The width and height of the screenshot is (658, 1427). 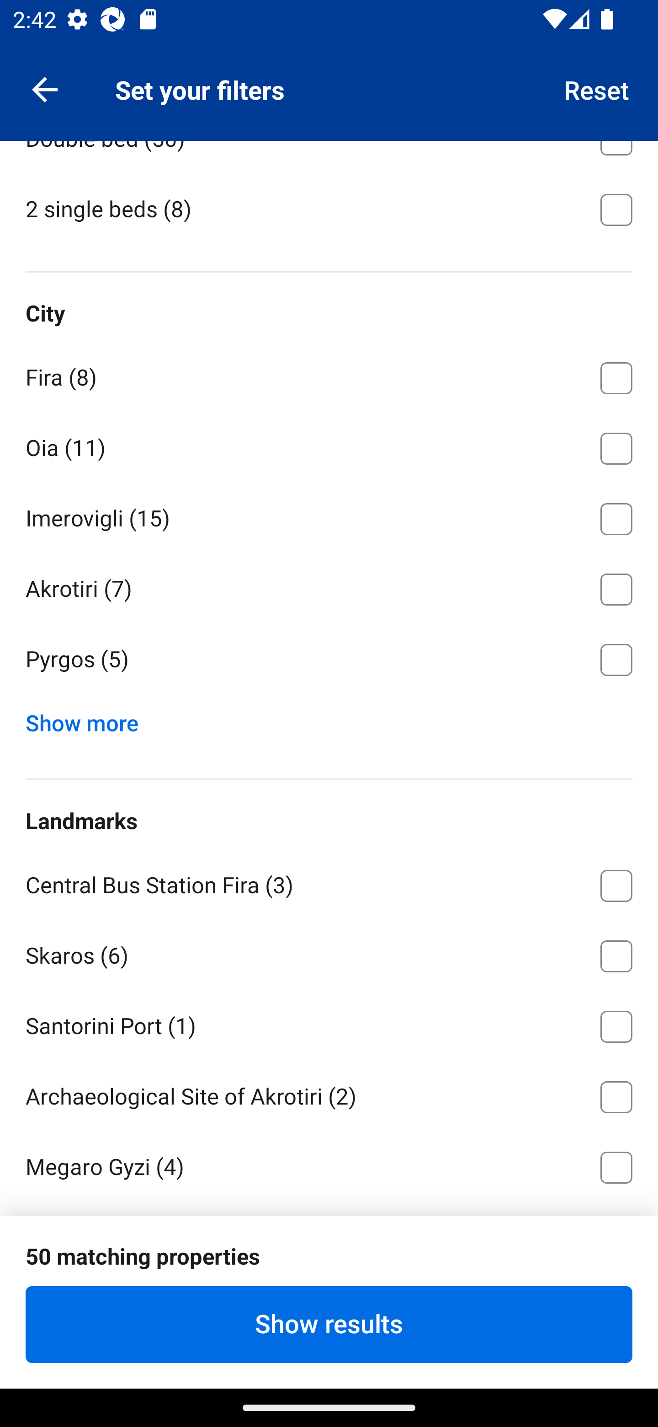 I want to click on Skaros ⁦(6), so click(x=329, y=953).